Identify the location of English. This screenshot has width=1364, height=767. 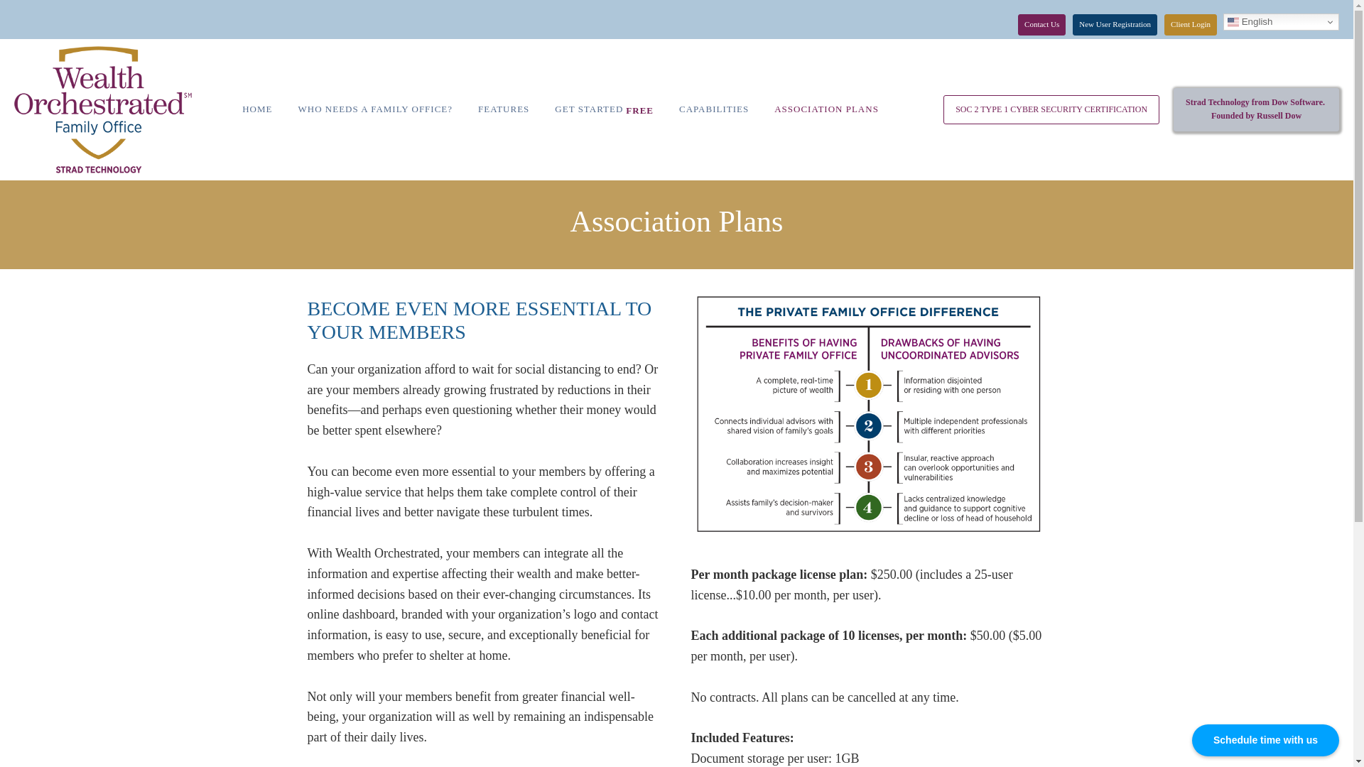
(1282, 22).